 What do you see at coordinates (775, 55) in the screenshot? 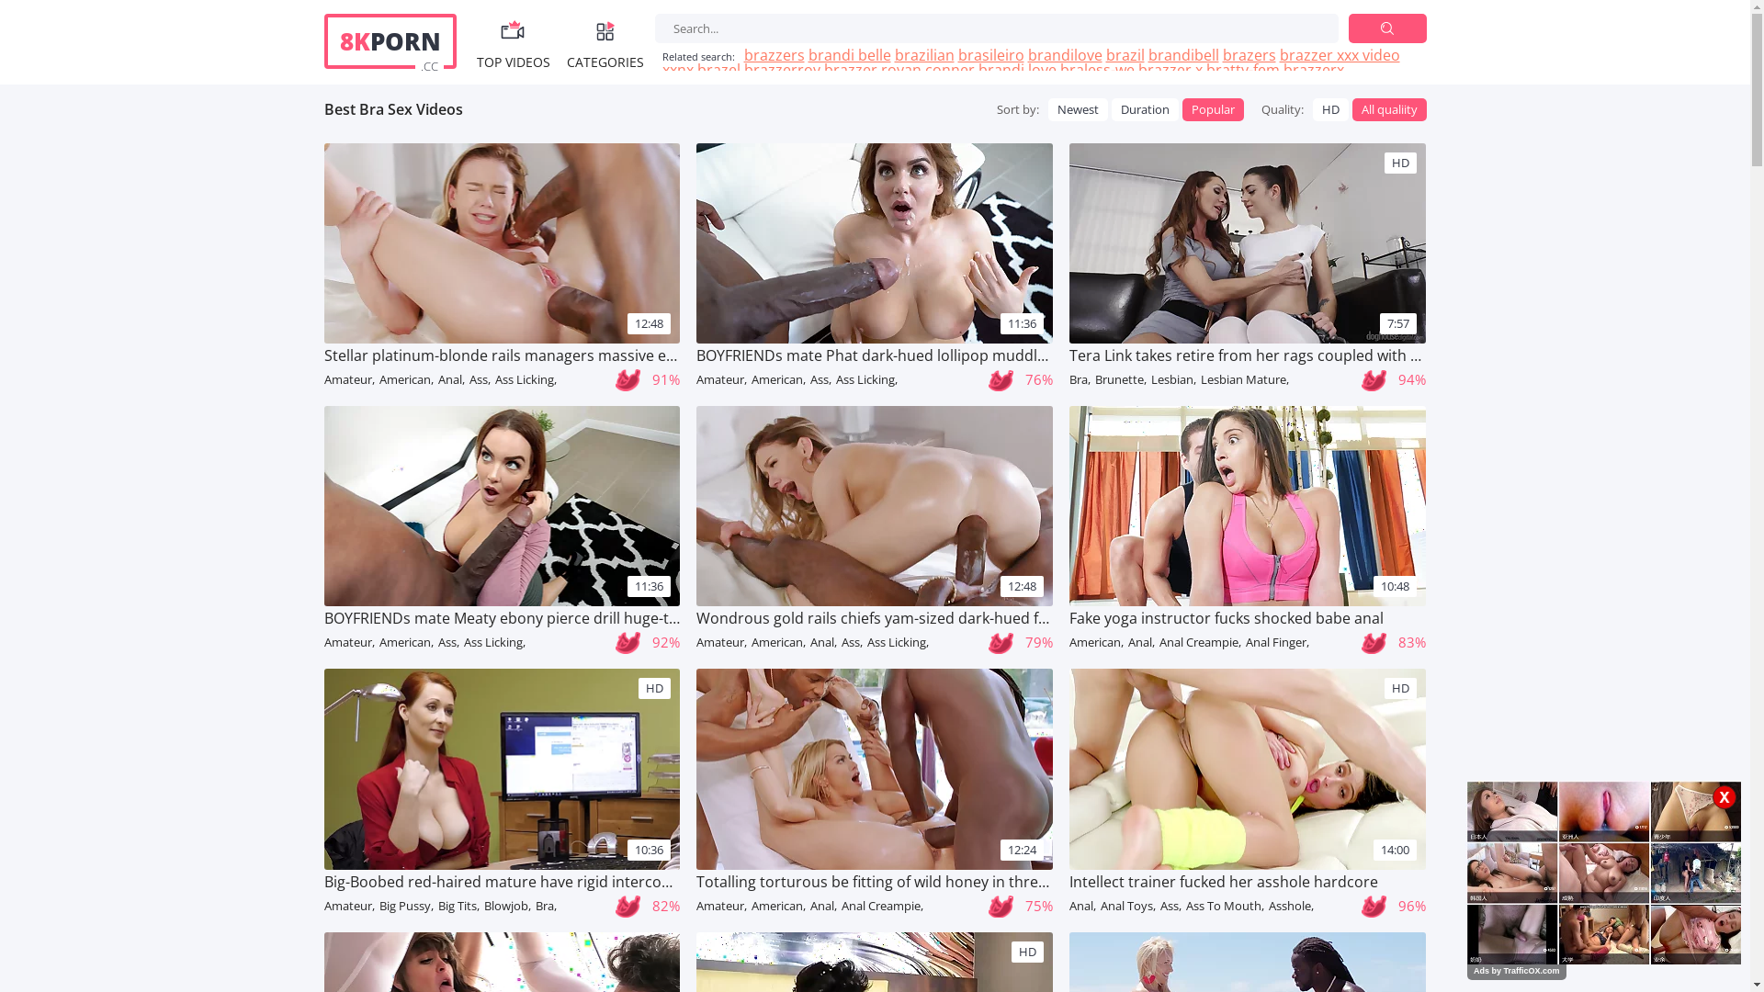
I see `brazzers` at bounding box center [775, 55].